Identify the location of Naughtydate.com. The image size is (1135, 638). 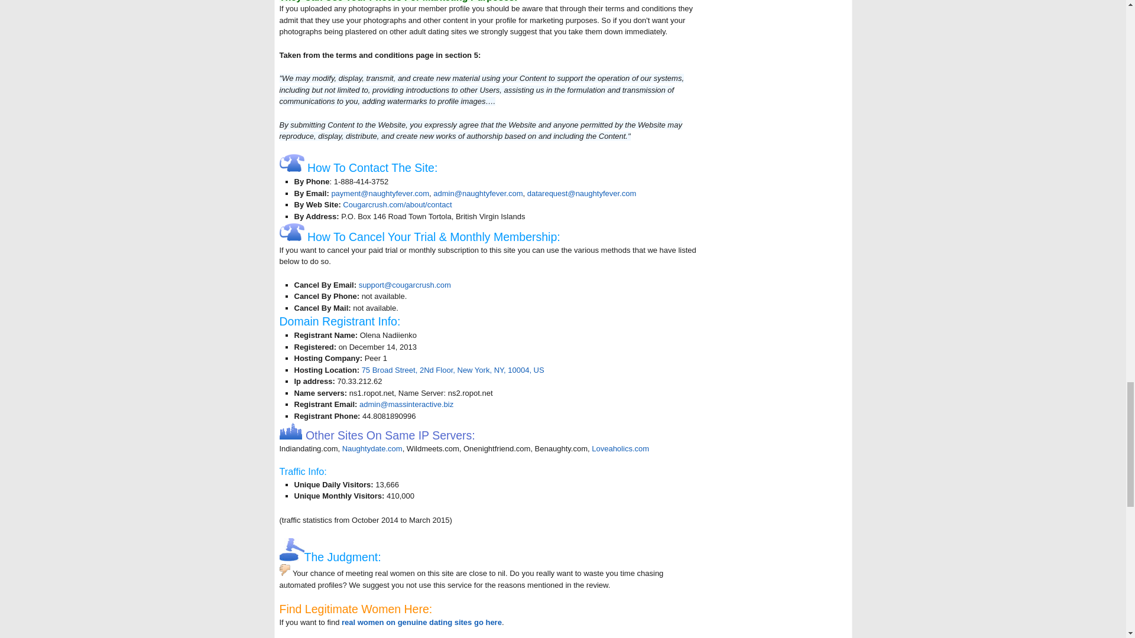
(372, 448).